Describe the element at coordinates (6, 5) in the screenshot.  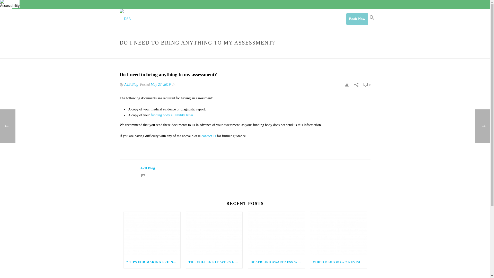
I see `Accessibility Helper sidebar` at that location.